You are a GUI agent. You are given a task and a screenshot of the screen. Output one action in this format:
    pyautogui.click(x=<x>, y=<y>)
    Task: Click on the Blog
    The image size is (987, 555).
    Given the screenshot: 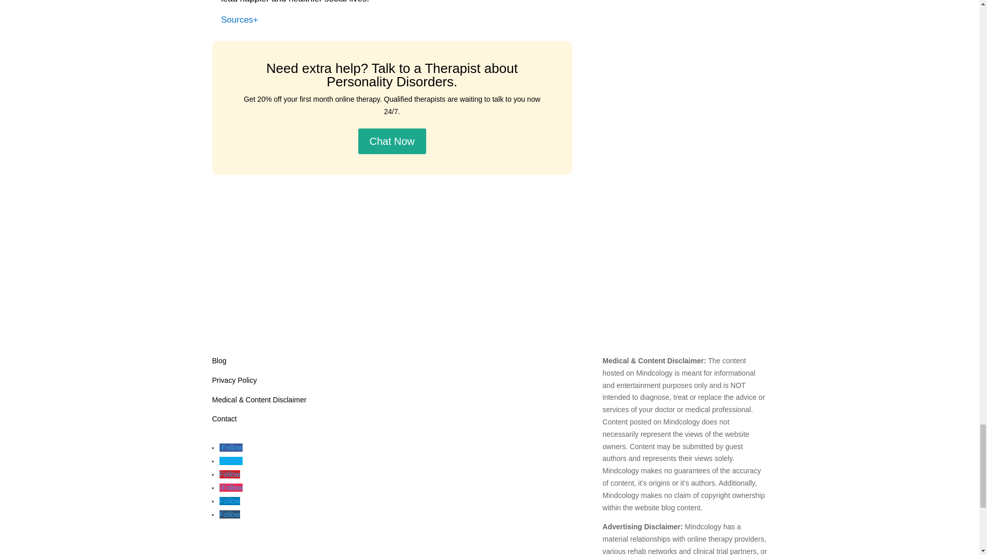 What is the action you would take?
    pyautogui.click(x=219, y=361)
    